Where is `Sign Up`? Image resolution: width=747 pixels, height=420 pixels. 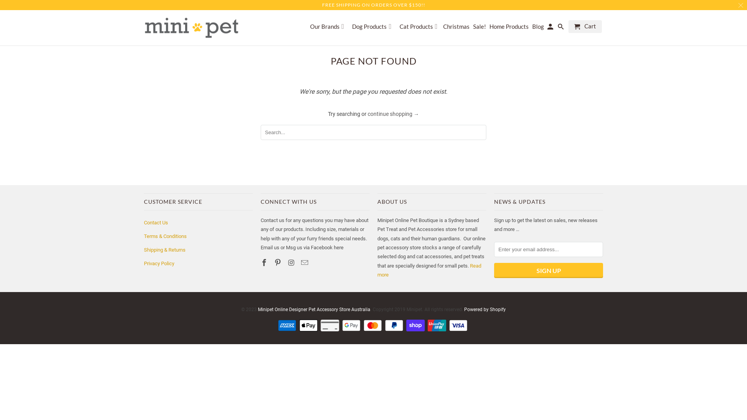
Sign Up is located at coordinates (549, 271).